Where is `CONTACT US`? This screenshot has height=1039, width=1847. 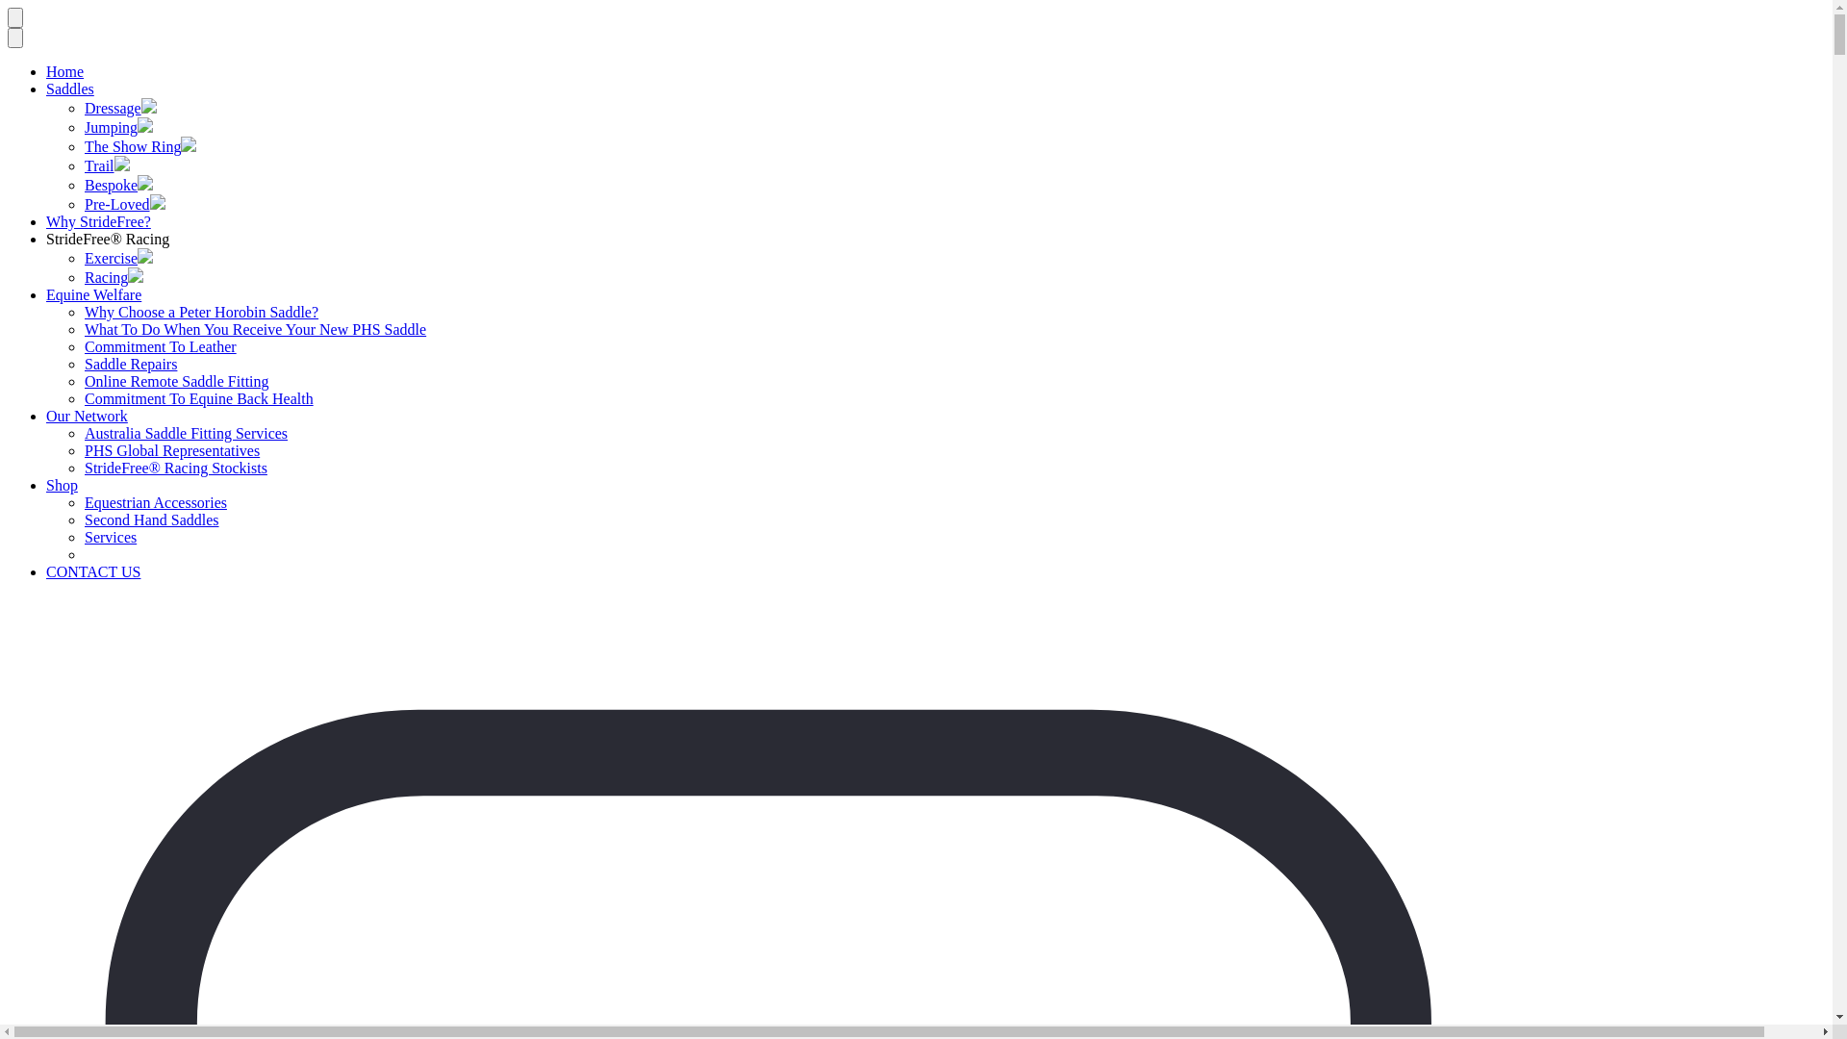 CONTACT US is located at coordinates (93, 571).